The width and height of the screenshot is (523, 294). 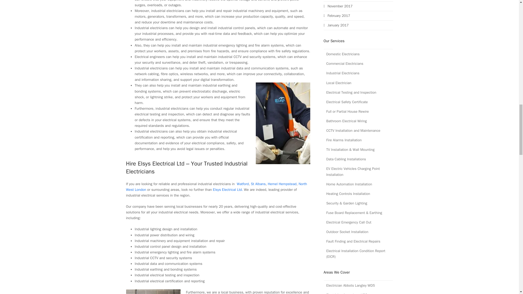 What do you see at coordinates (282, 184) in the screenshot?
I see `Electrician Hemel Hempstead` at bounding box center [282, 184].